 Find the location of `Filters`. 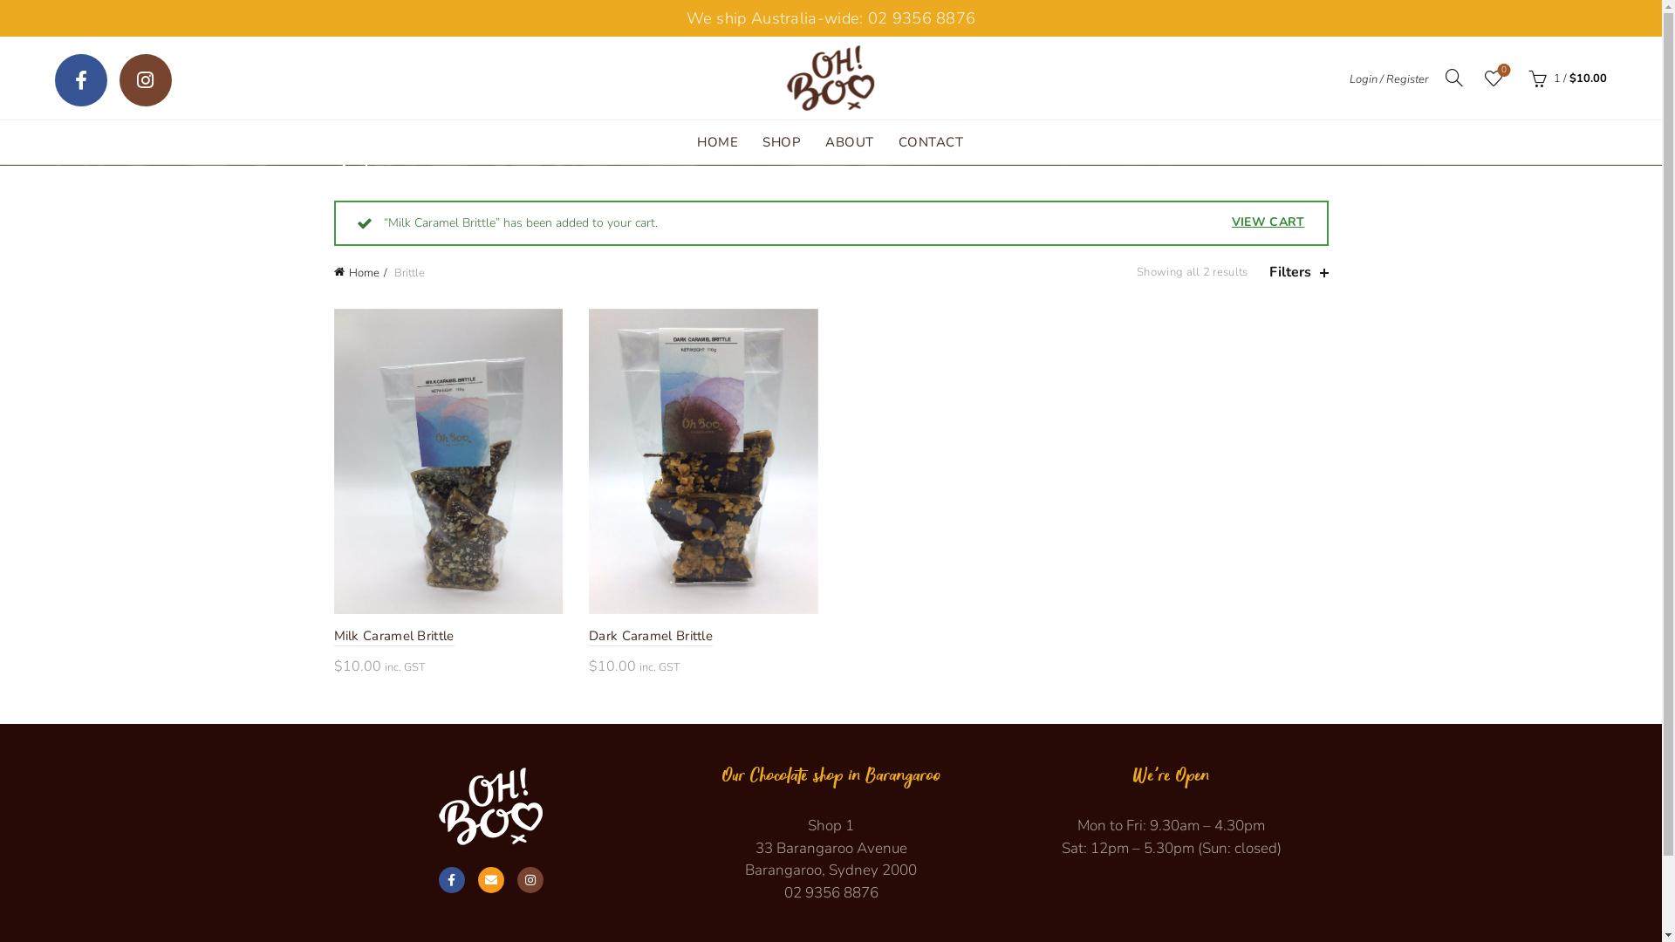

Filters is located at coordinates (1298, 272).